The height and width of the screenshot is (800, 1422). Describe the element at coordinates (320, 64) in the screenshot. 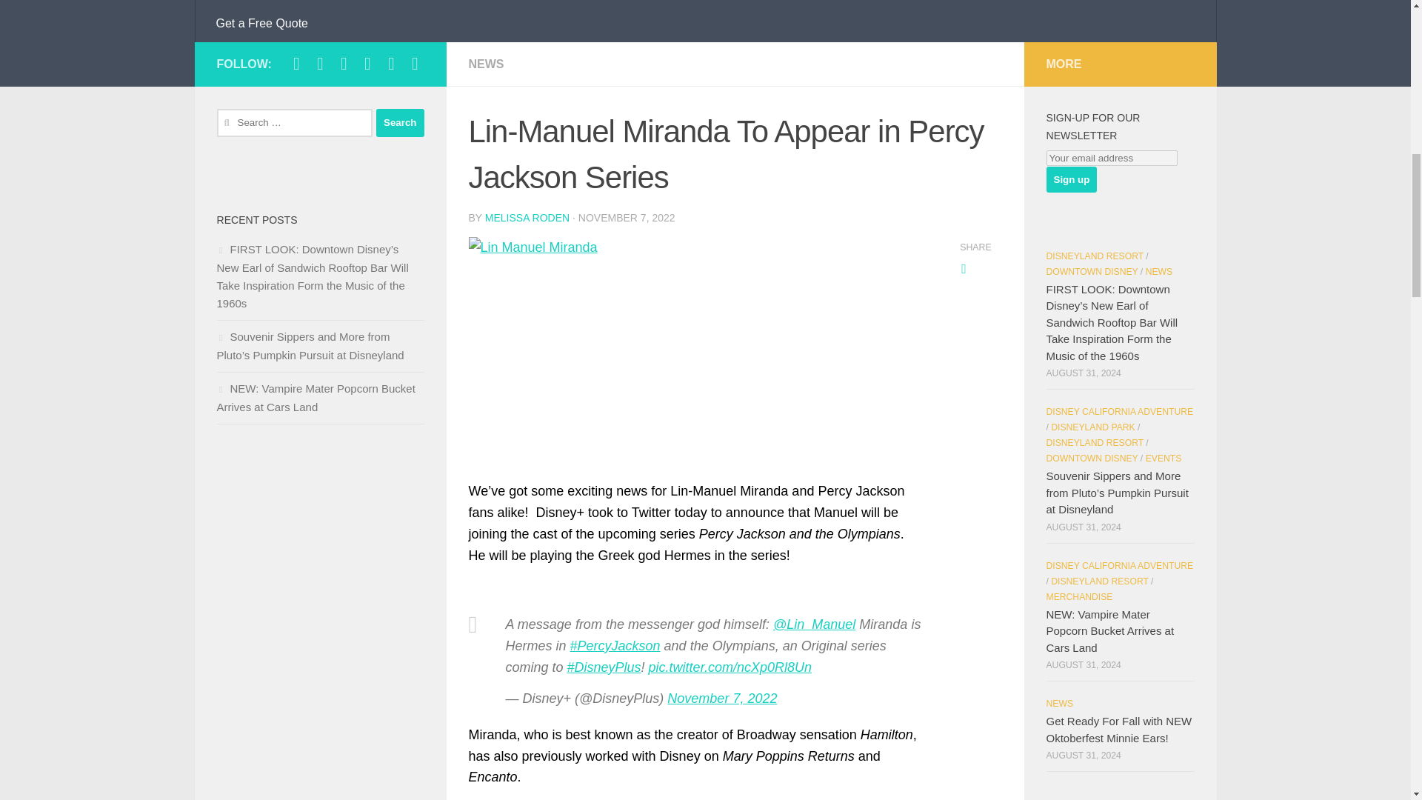

I see `Follow us on Instagram` at that location.